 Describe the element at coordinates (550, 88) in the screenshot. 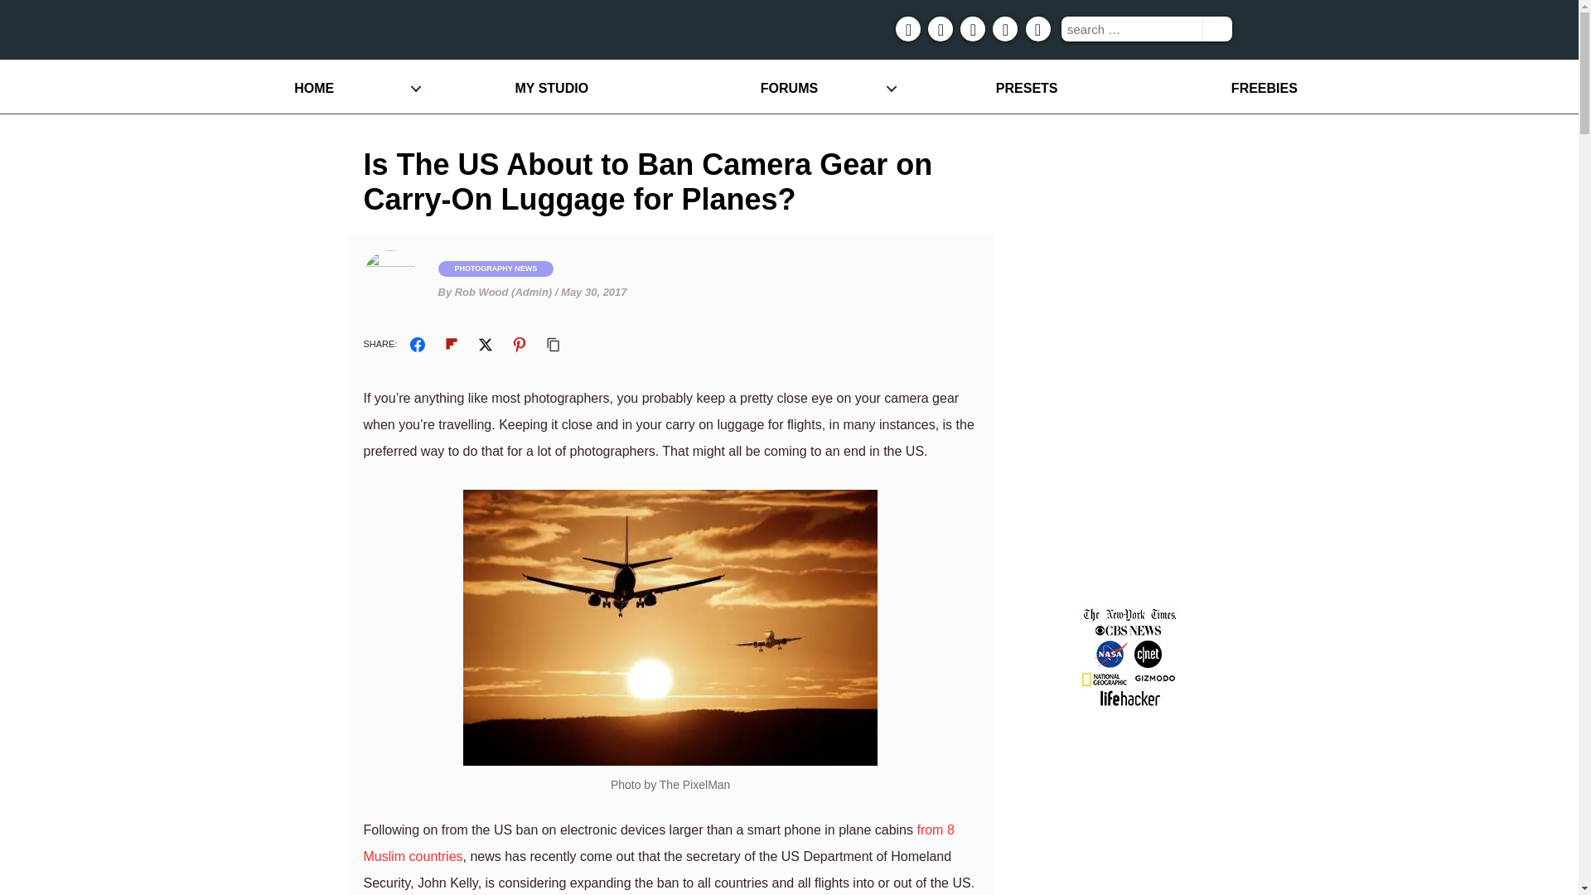

I see `MY STUDIO` at that location.